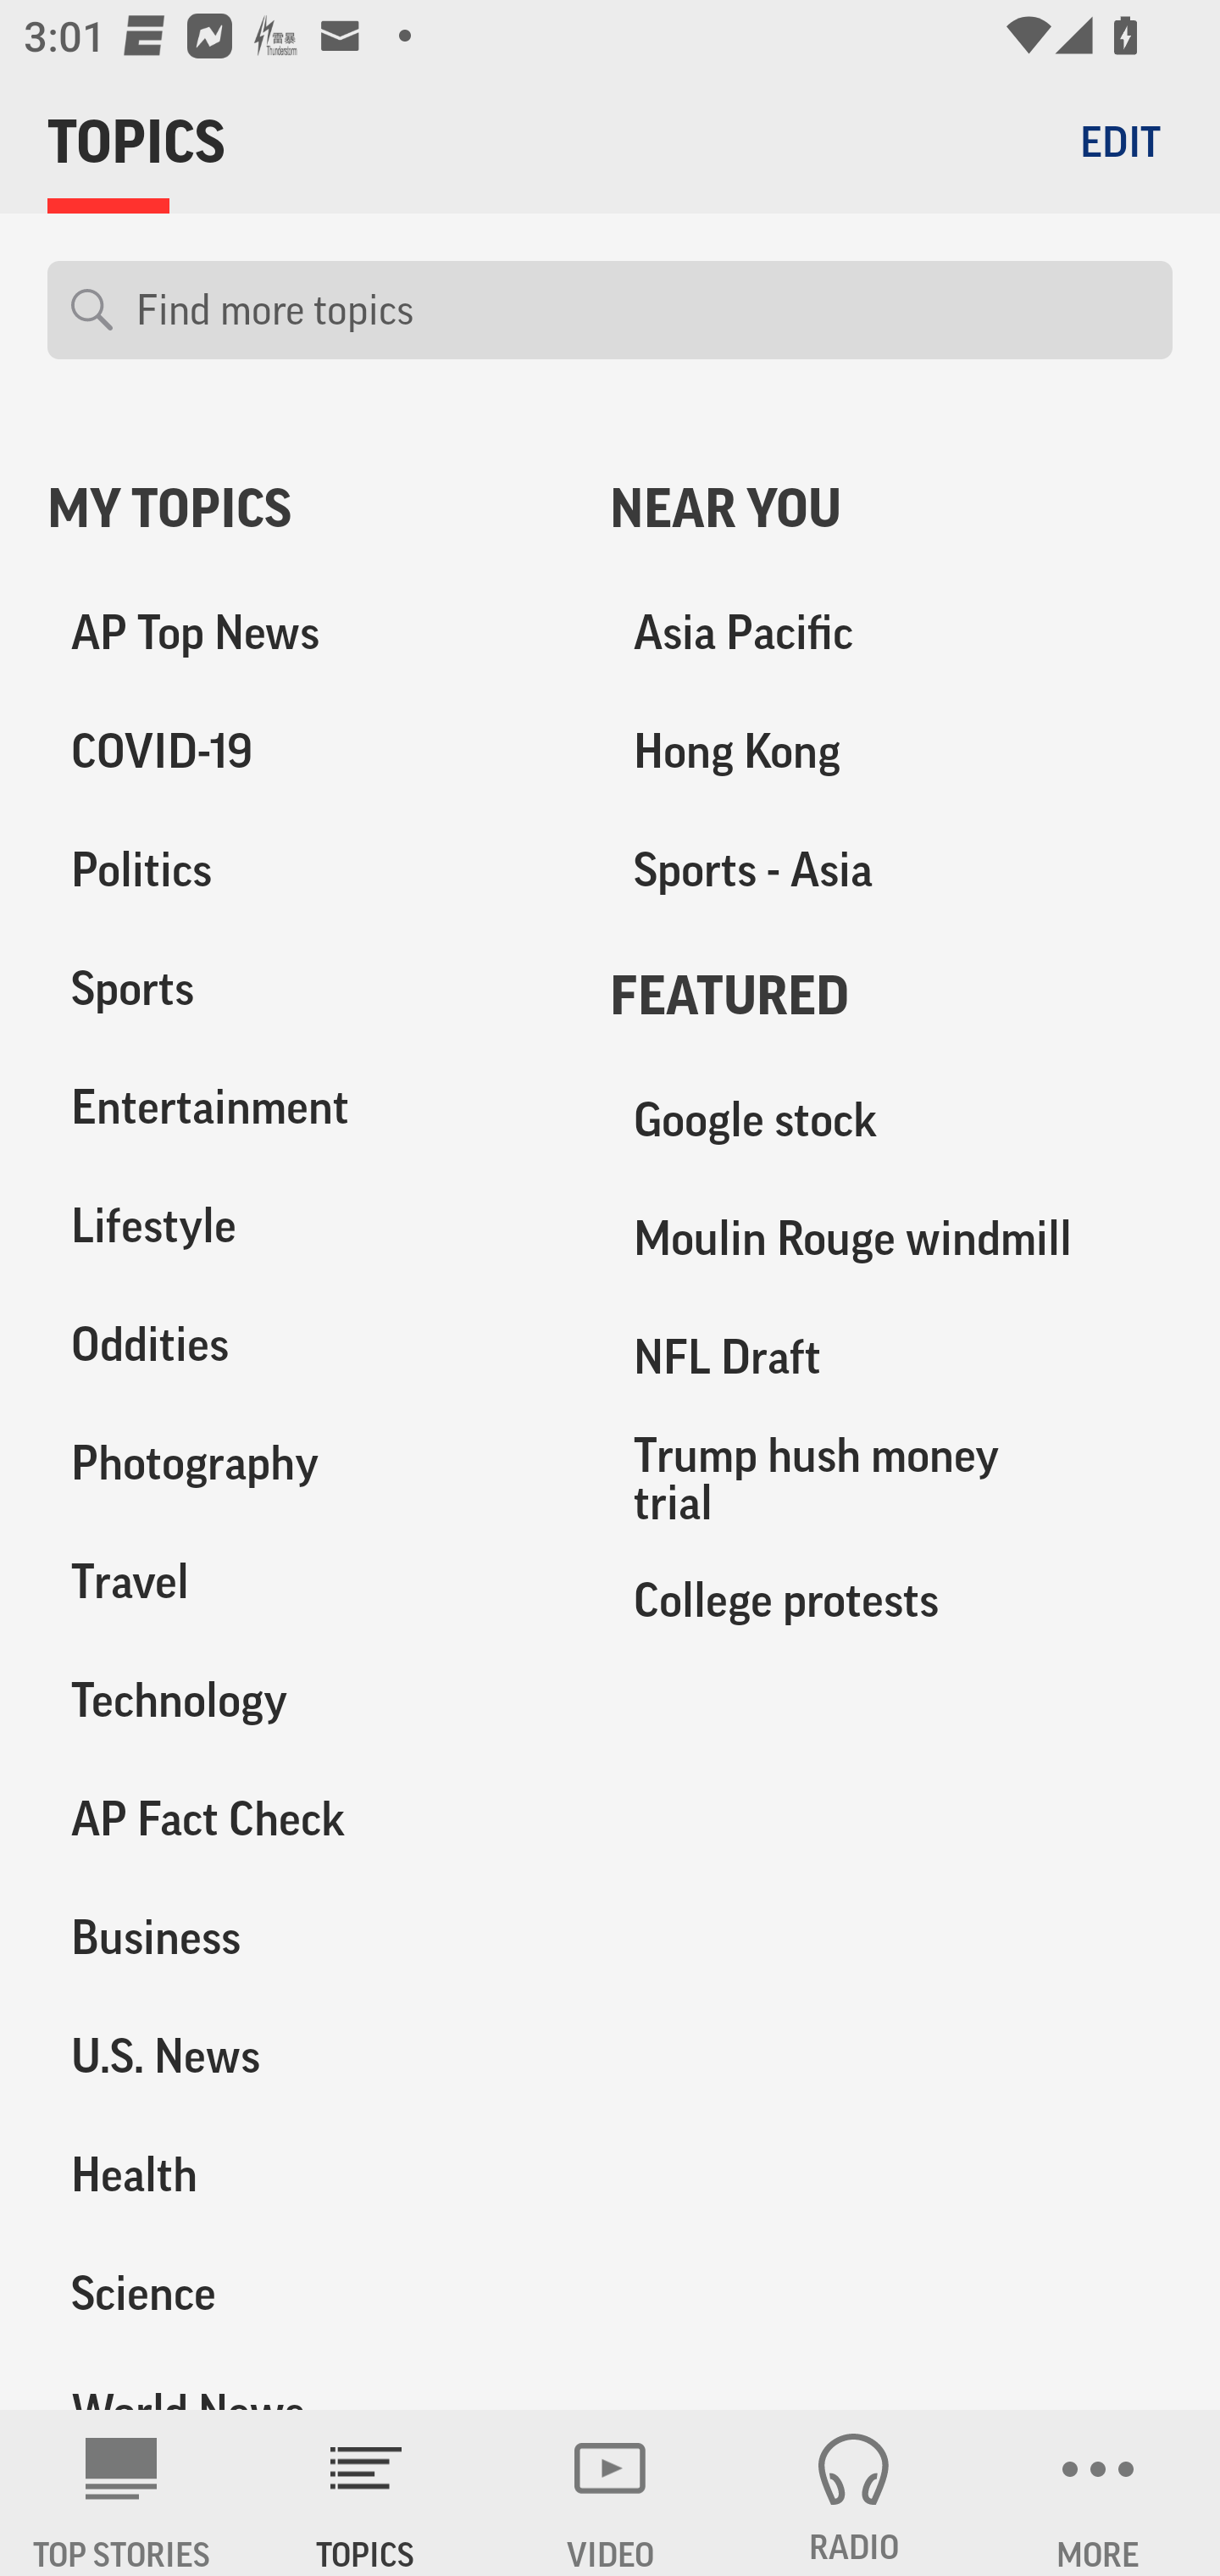 The height and width of the screenshot is (2576, 1220). I want to click on College protests, so click(891, 1599).